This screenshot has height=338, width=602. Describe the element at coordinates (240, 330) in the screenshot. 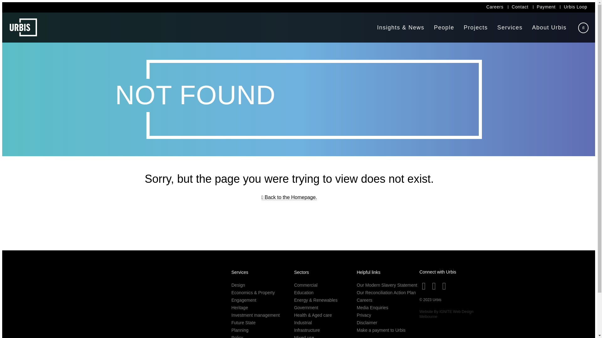

I see `Planning` at that location.